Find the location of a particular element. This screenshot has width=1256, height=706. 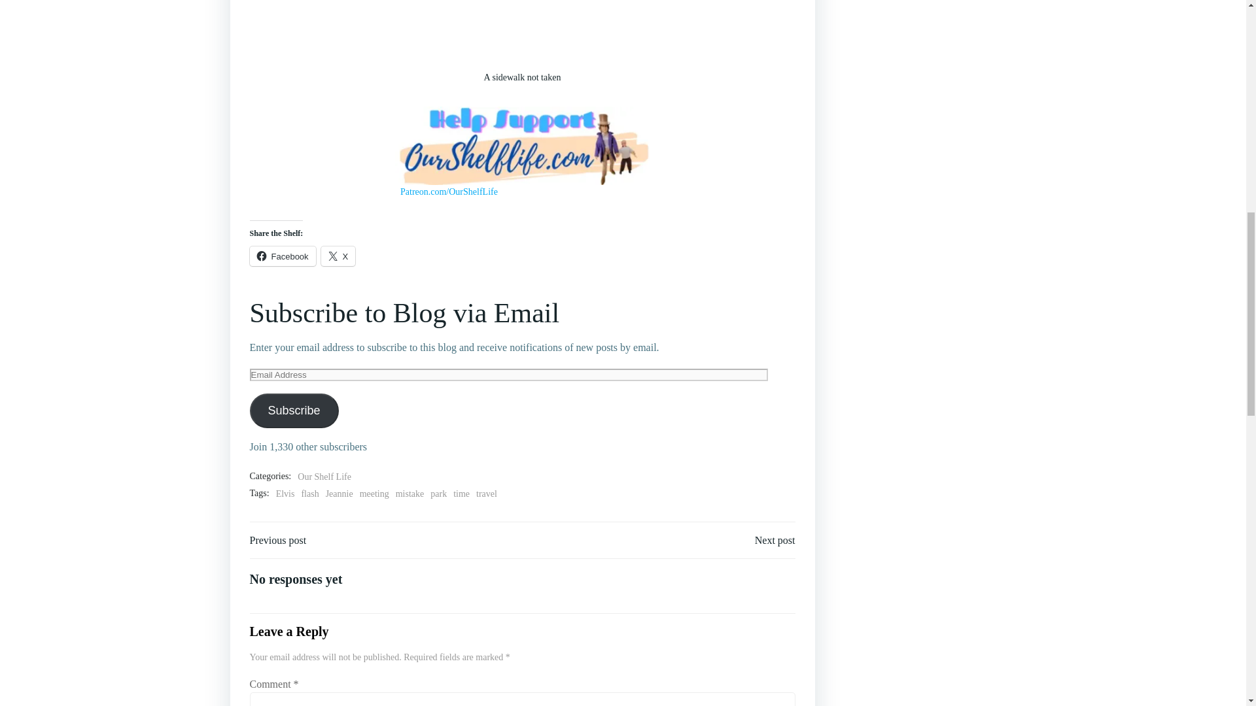

Jeannie Tag is located at coordinates (339, 494).